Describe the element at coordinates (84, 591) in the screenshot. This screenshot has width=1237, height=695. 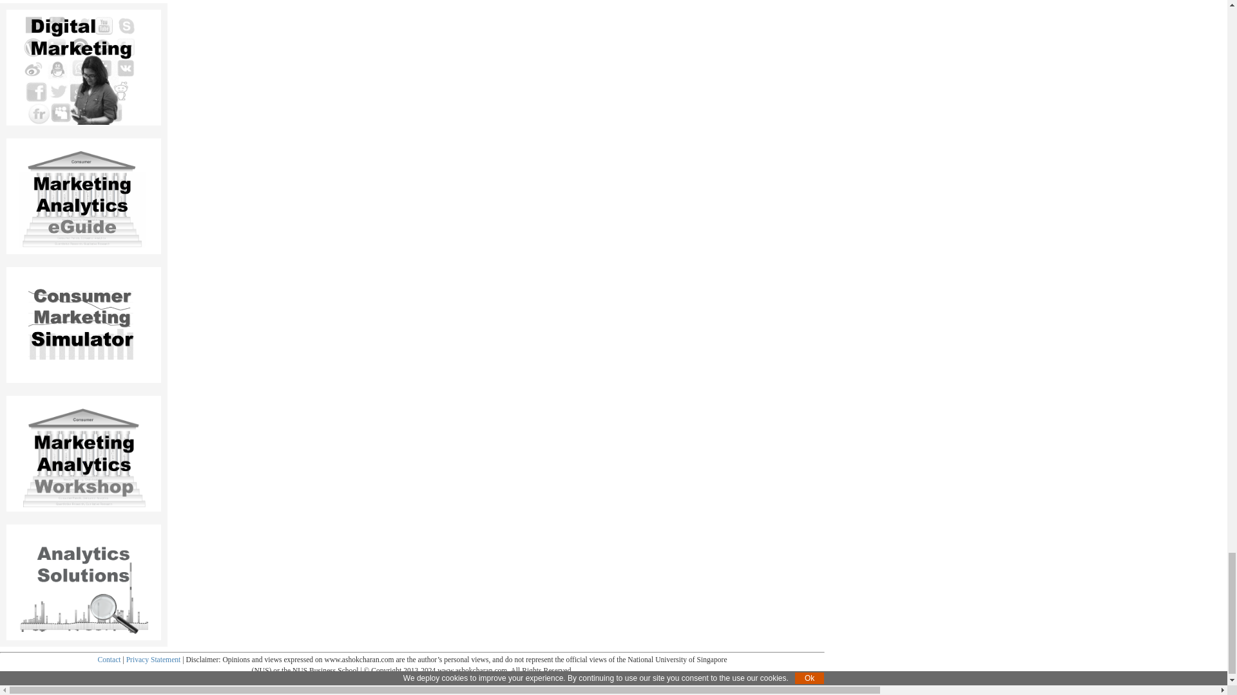
I see `Marketing Analytics Solutions for Marketers` at that location.